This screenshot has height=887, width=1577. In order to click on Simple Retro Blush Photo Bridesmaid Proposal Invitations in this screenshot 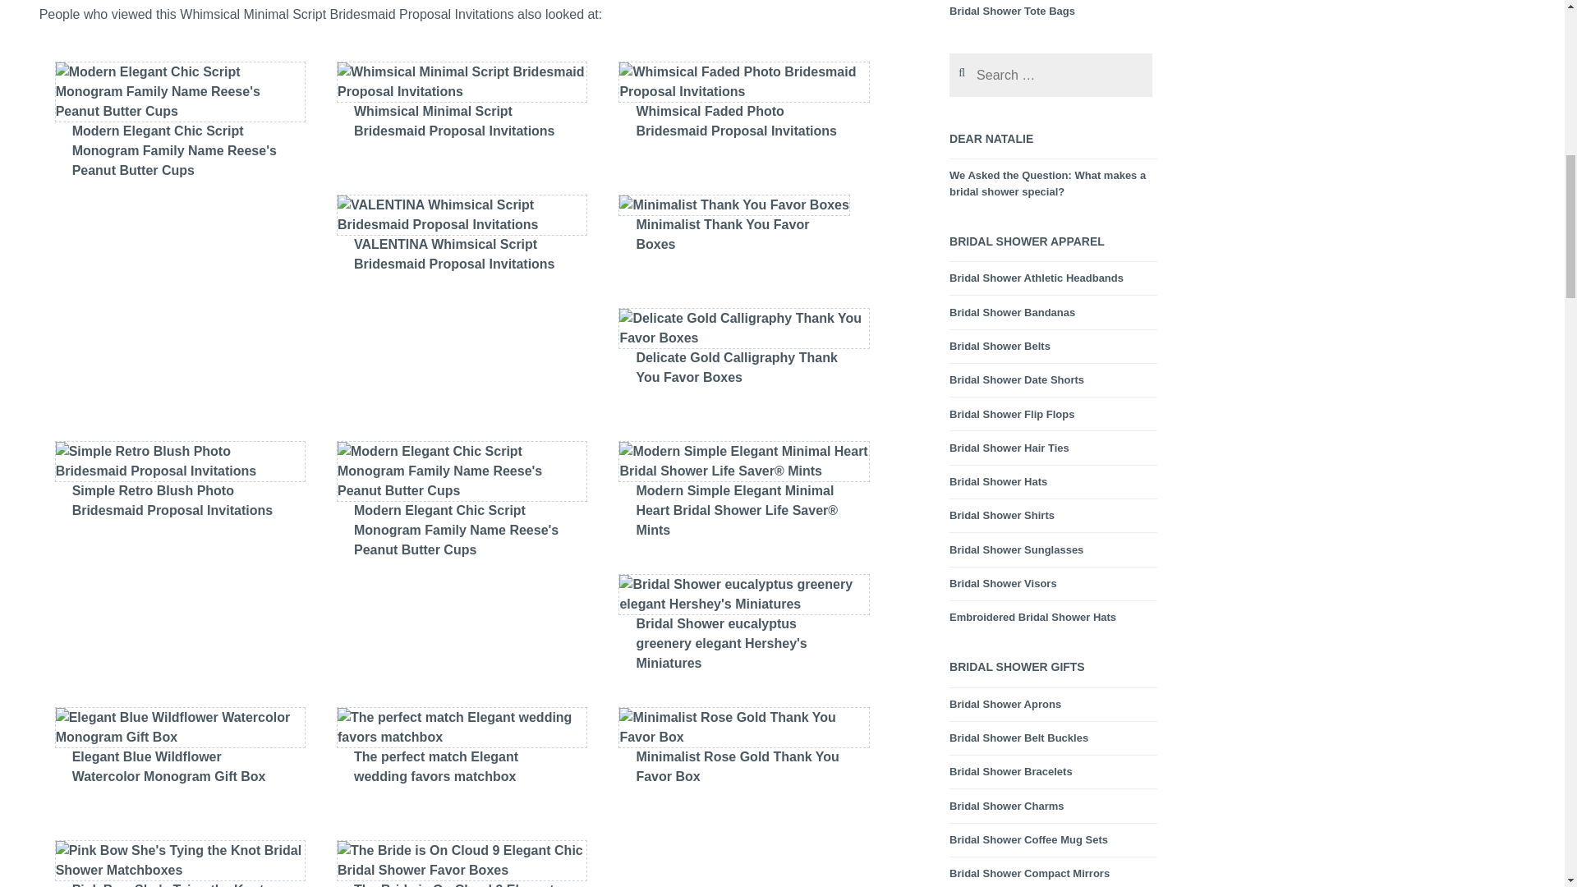, I will do `click(179, 501)`.